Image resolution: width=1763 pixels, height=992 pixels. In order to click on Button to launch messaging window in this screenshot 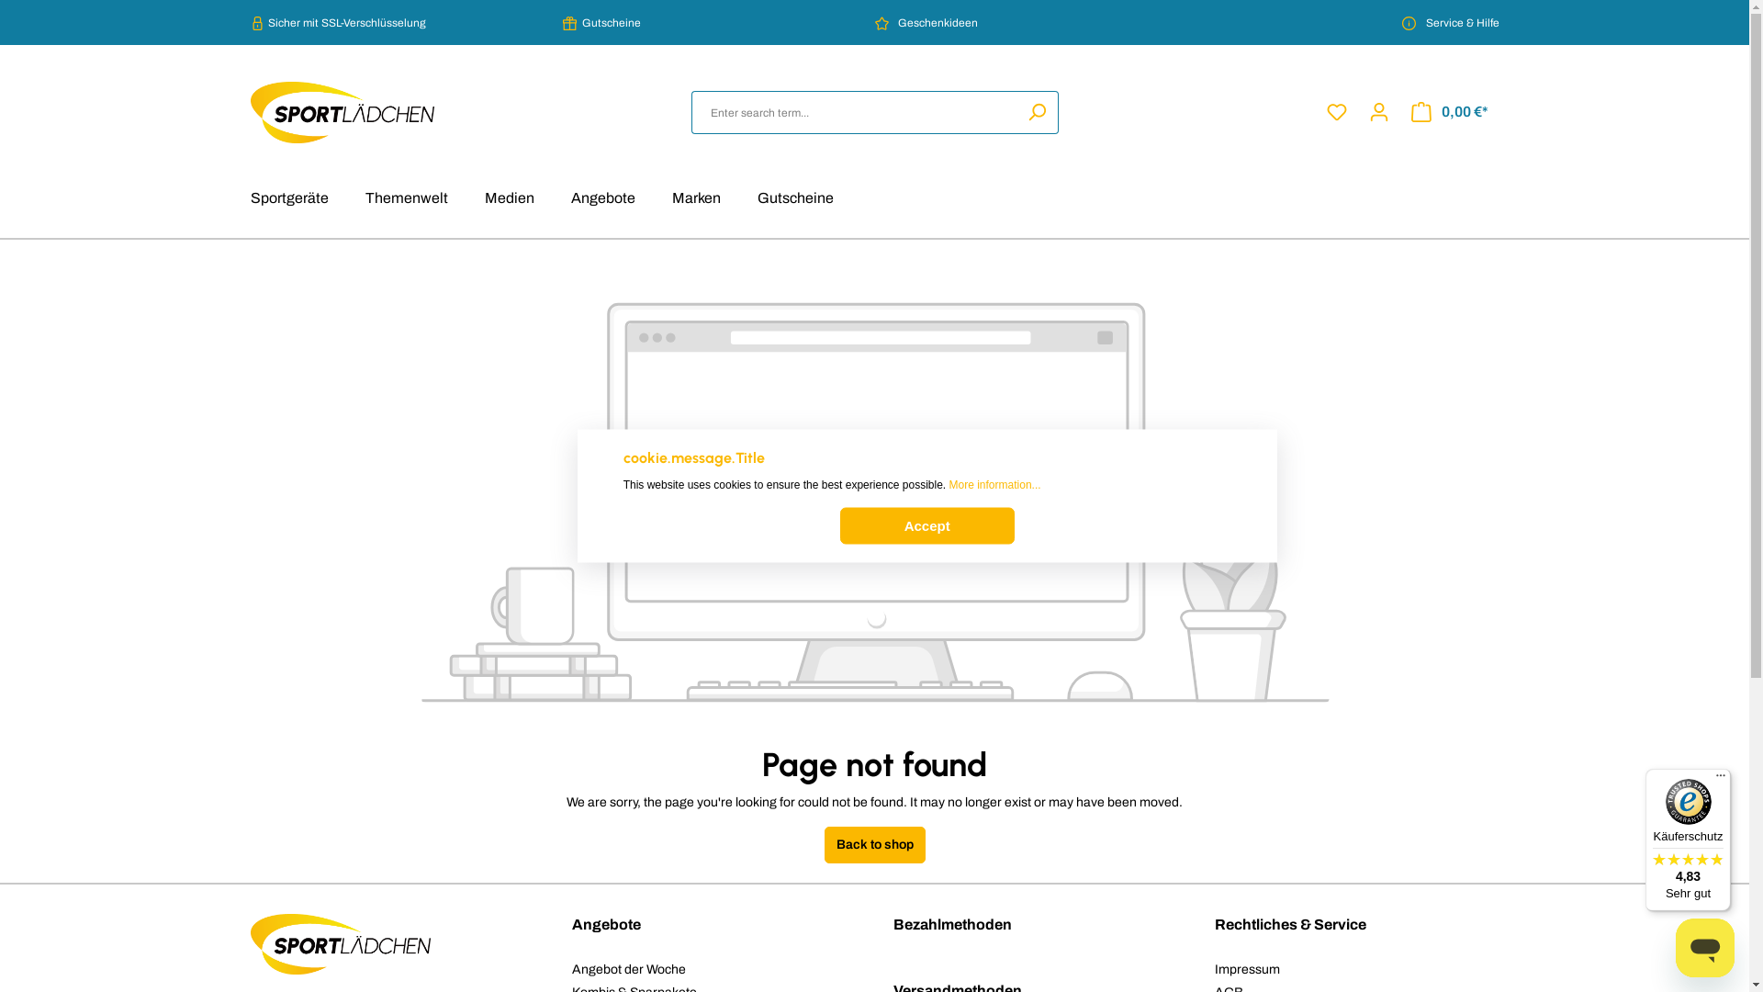, I will do `click(1705, 948)`.